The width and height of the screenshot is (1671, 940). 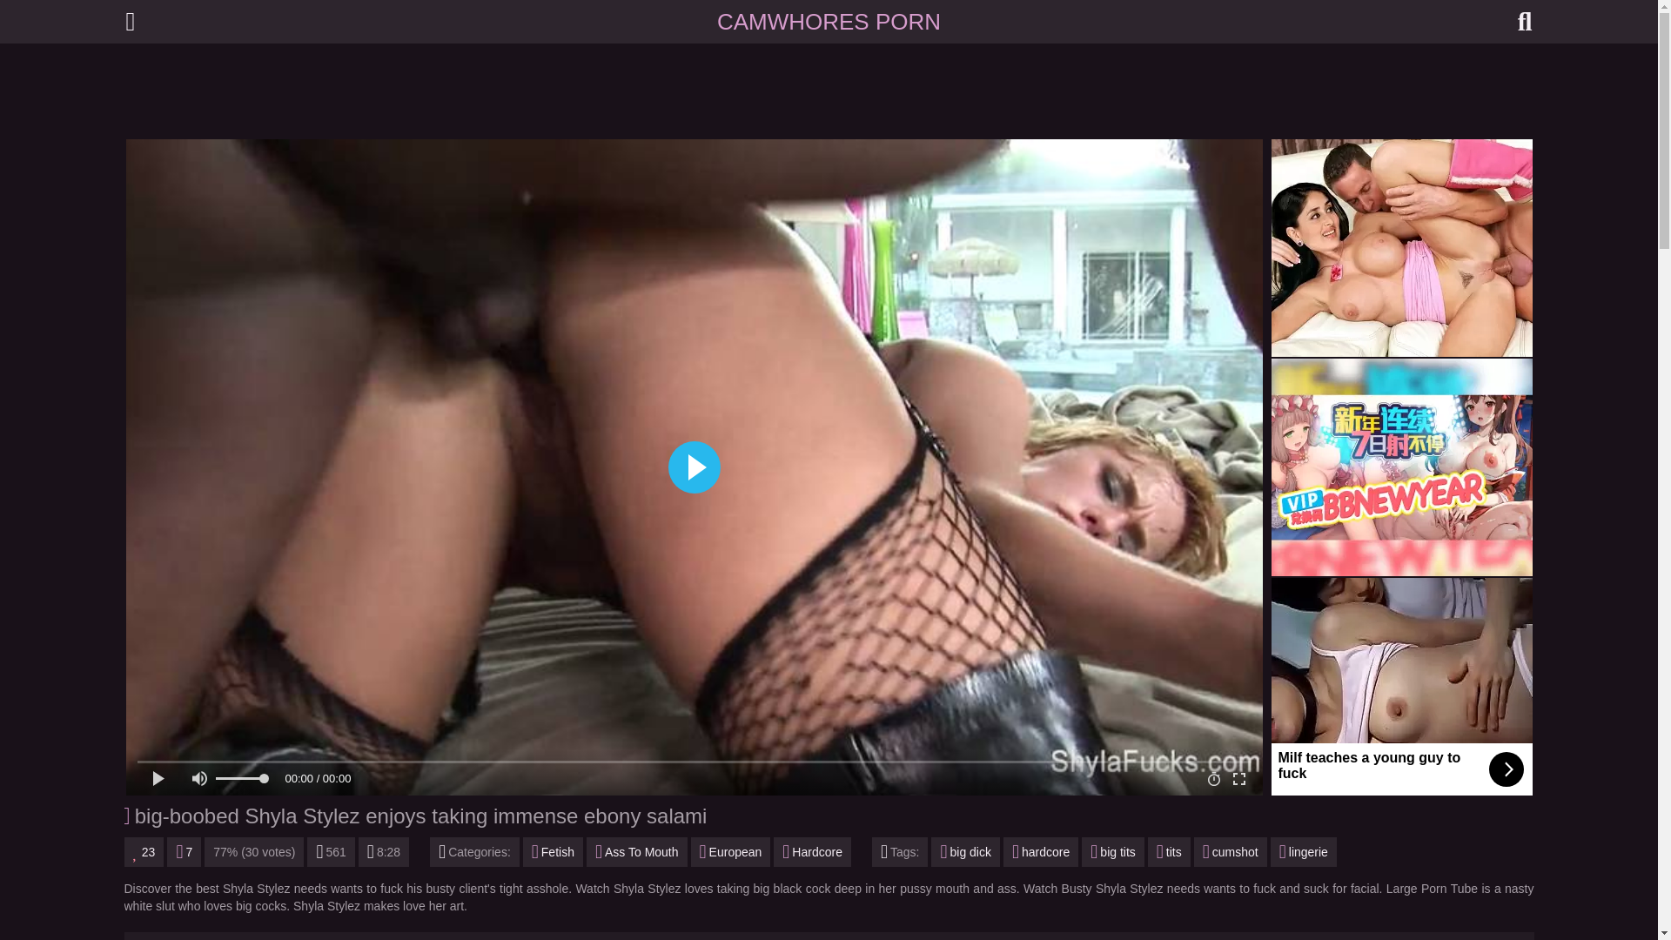 What do you see at coordinates (184, 851) in the screenshot?
I see `7` at bounding box center [184, 851].